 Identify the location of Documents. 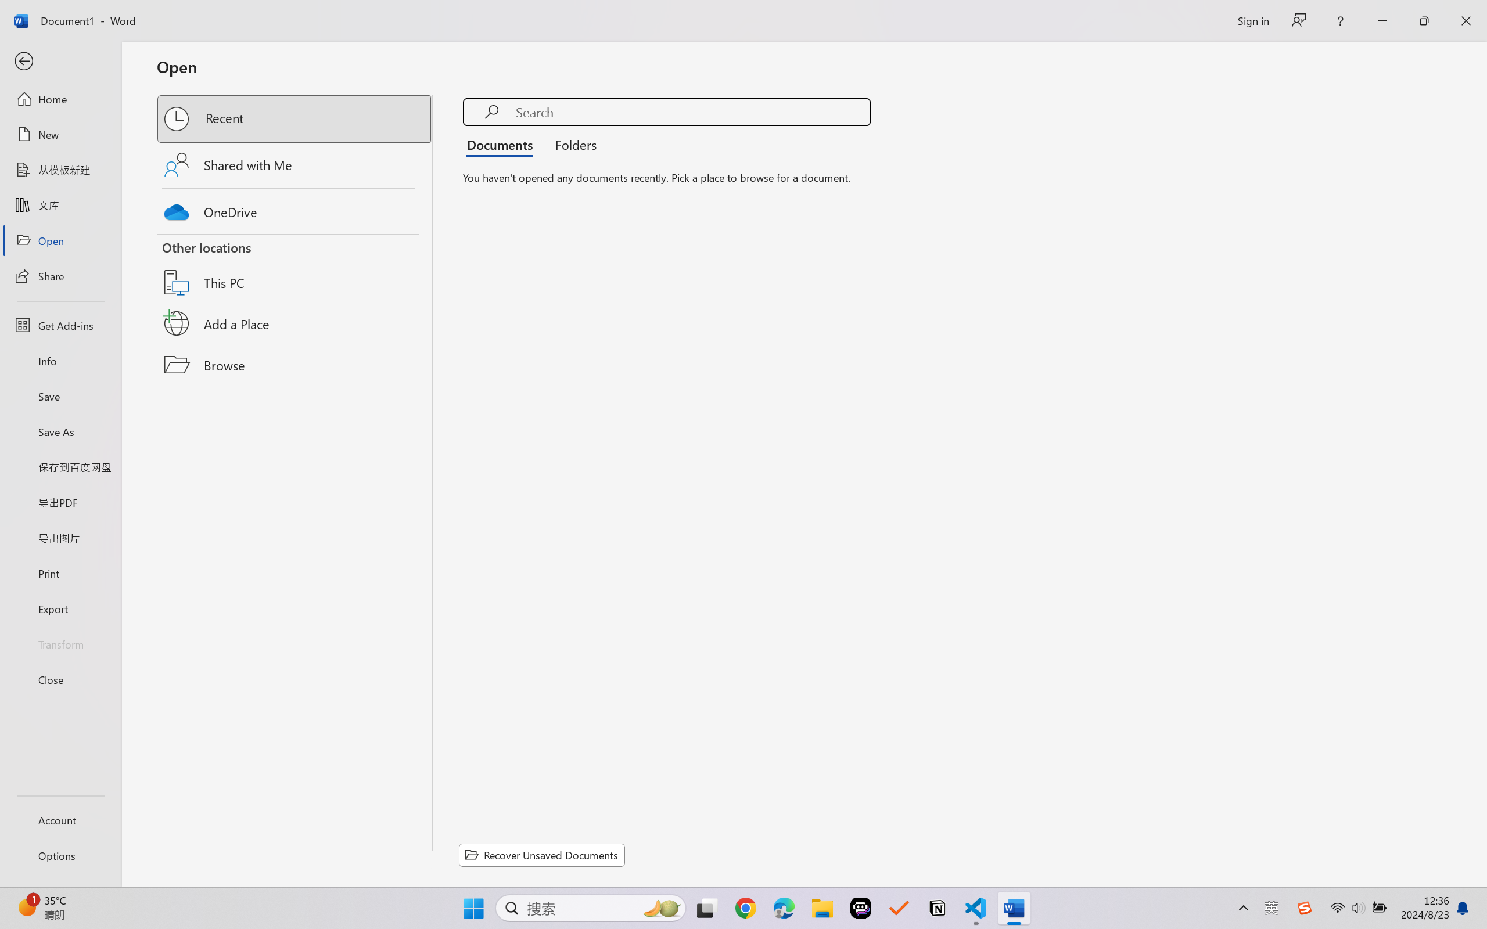
(503, 144).